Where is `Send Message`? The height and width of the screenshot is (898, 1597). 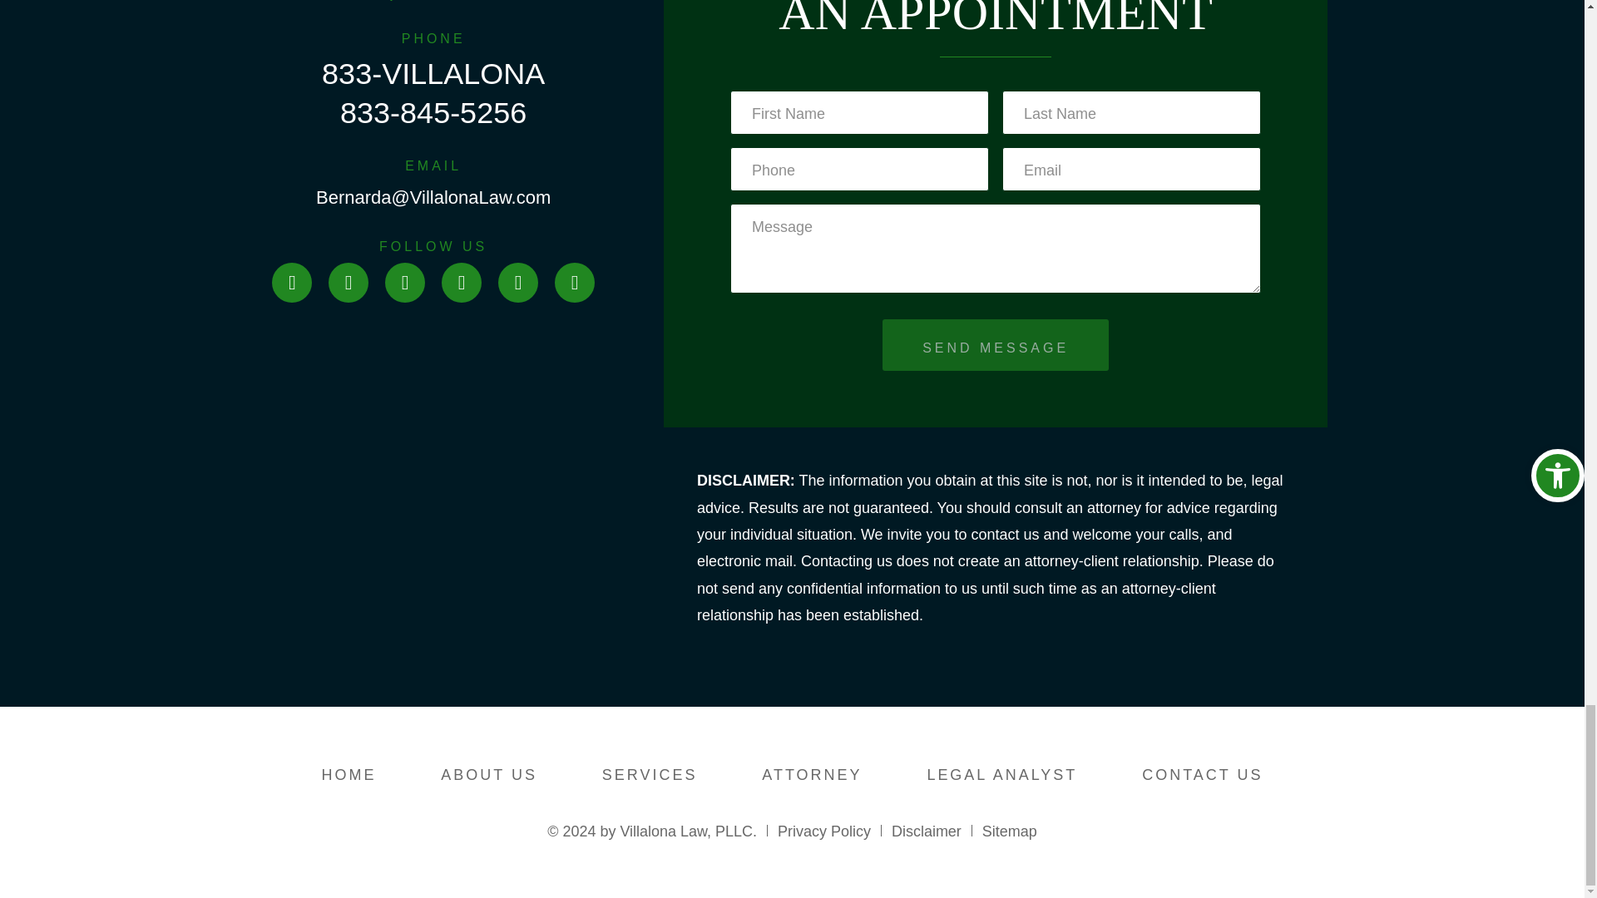
Send Message is located at coordinates (995, 345).